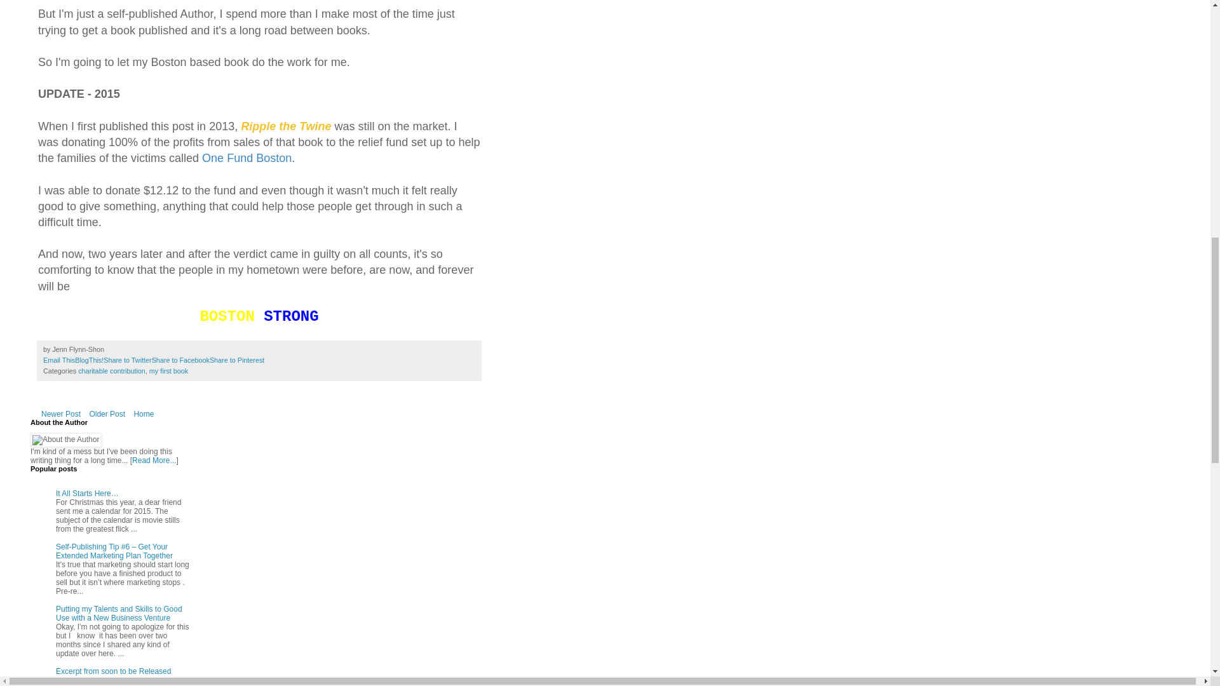 This screenshot has height=686, width=1220. I want to click on Share to Pinterest, so click(237, 360).